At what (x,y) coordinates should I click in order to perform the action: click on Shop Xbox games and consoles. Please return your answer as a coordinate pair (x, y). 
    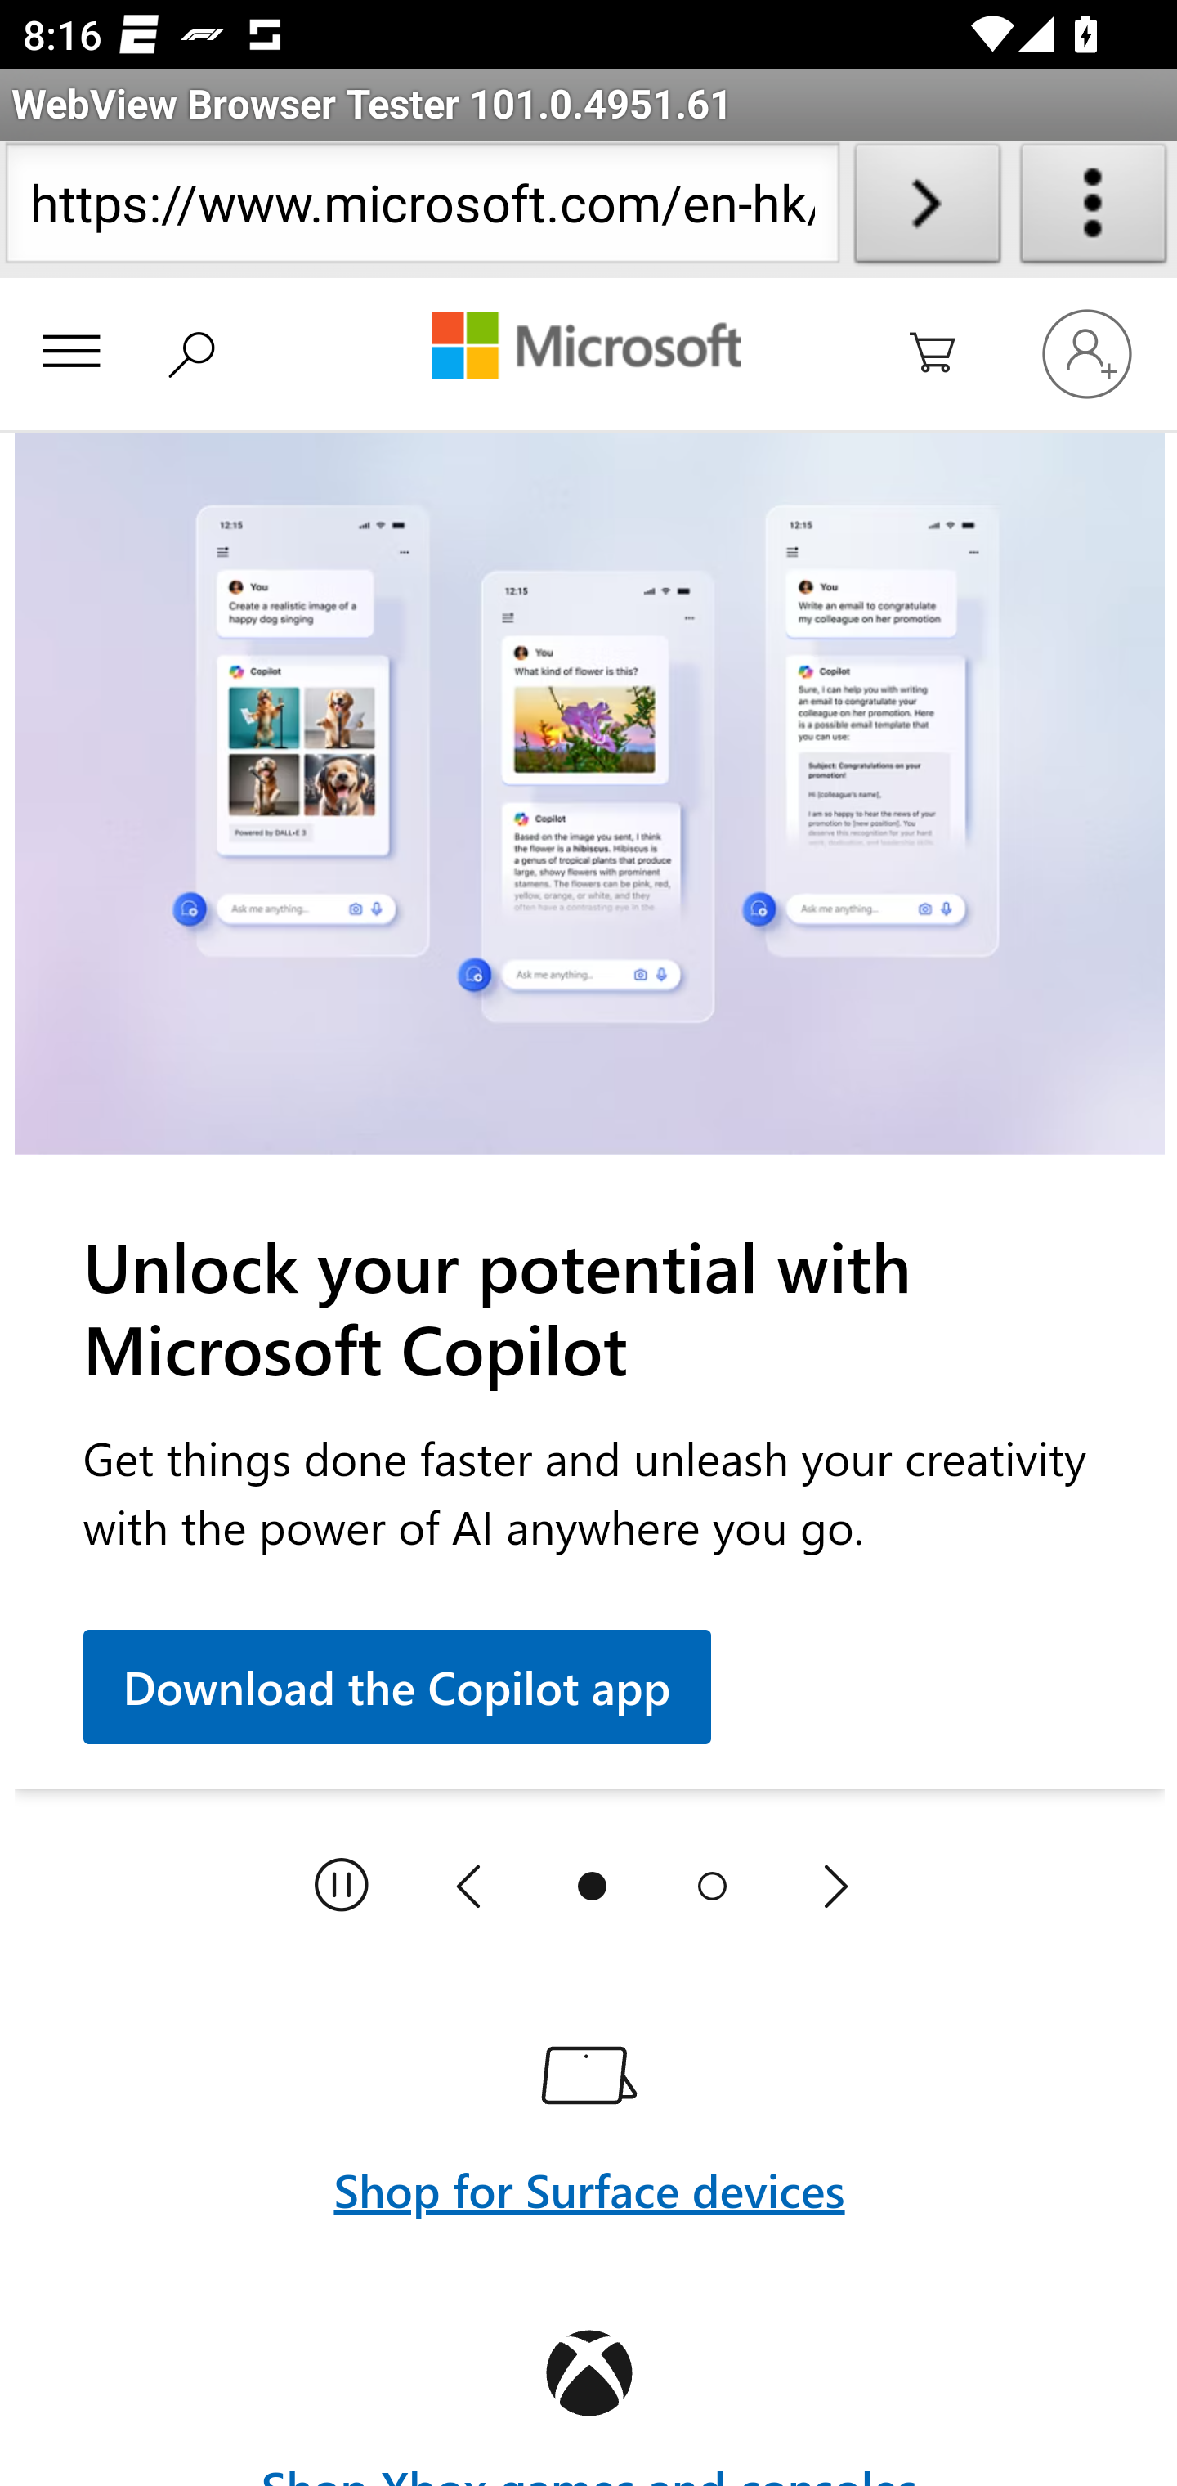
    Looking at the image, I should click on (588, 2401).